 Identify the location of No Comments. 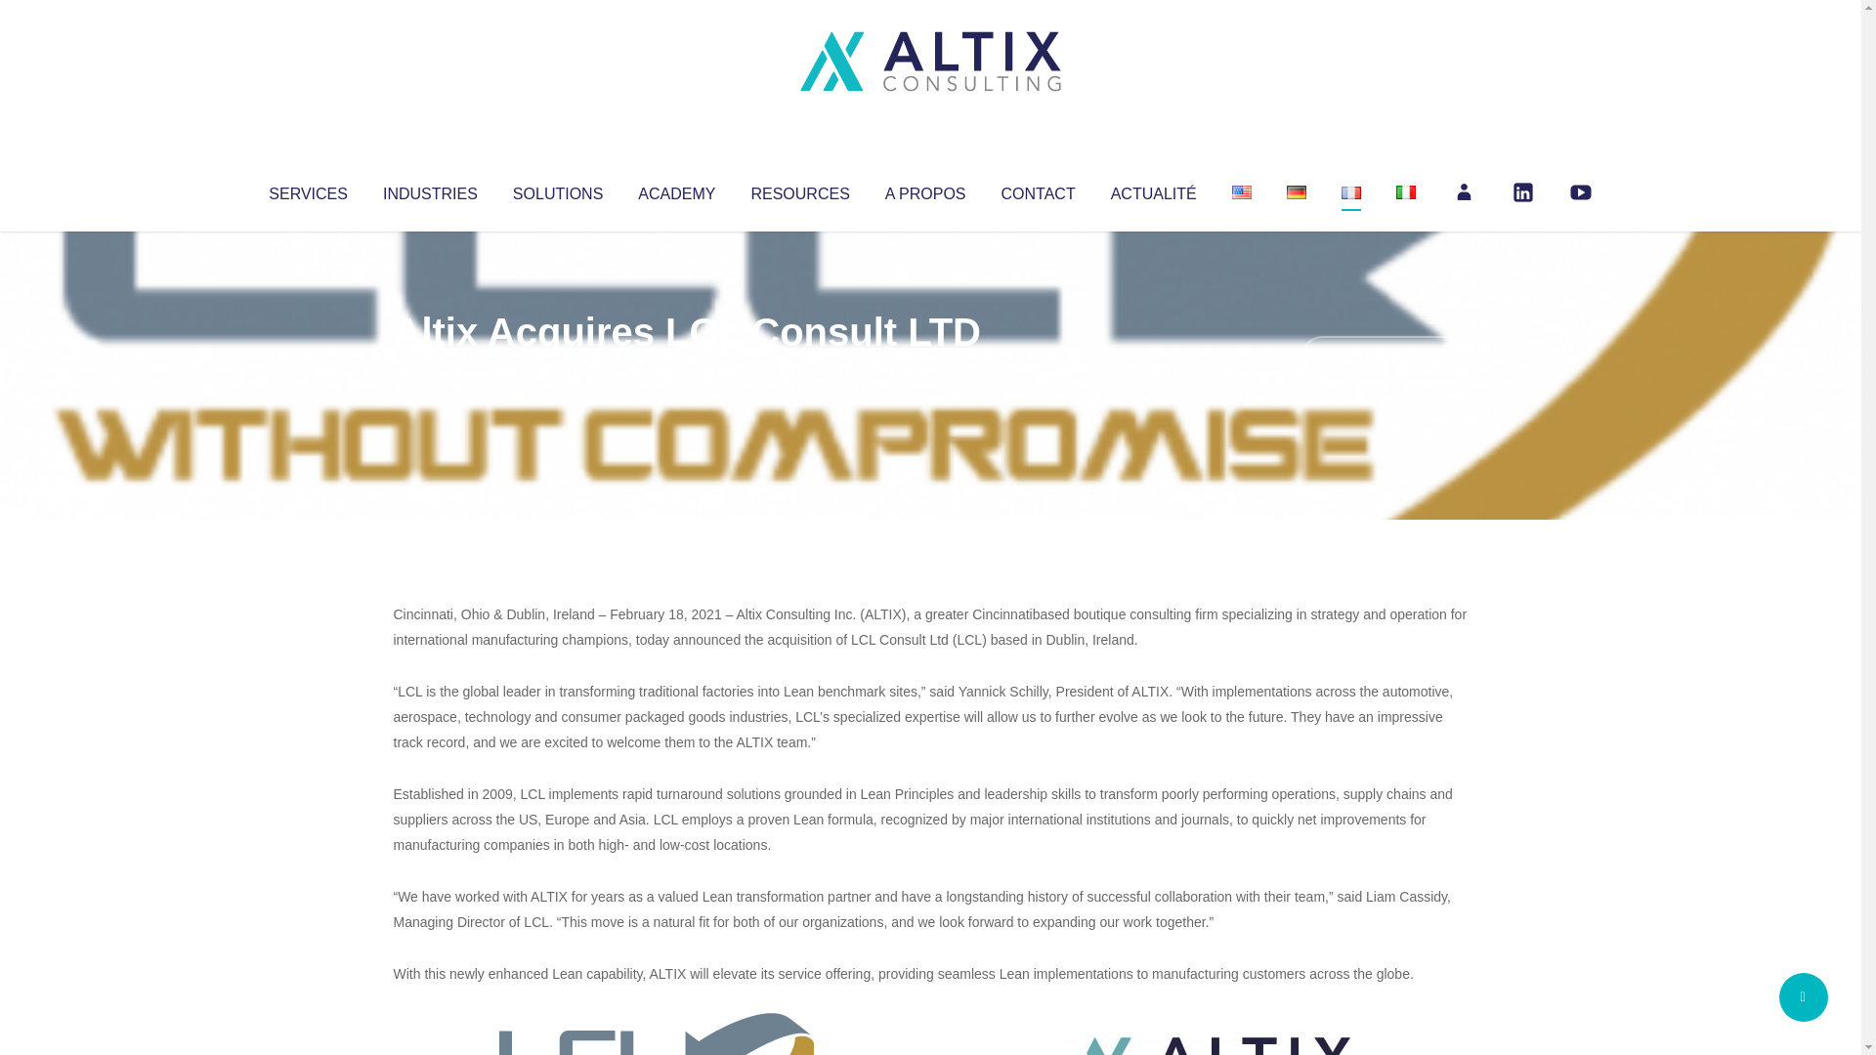
(1384, 358).